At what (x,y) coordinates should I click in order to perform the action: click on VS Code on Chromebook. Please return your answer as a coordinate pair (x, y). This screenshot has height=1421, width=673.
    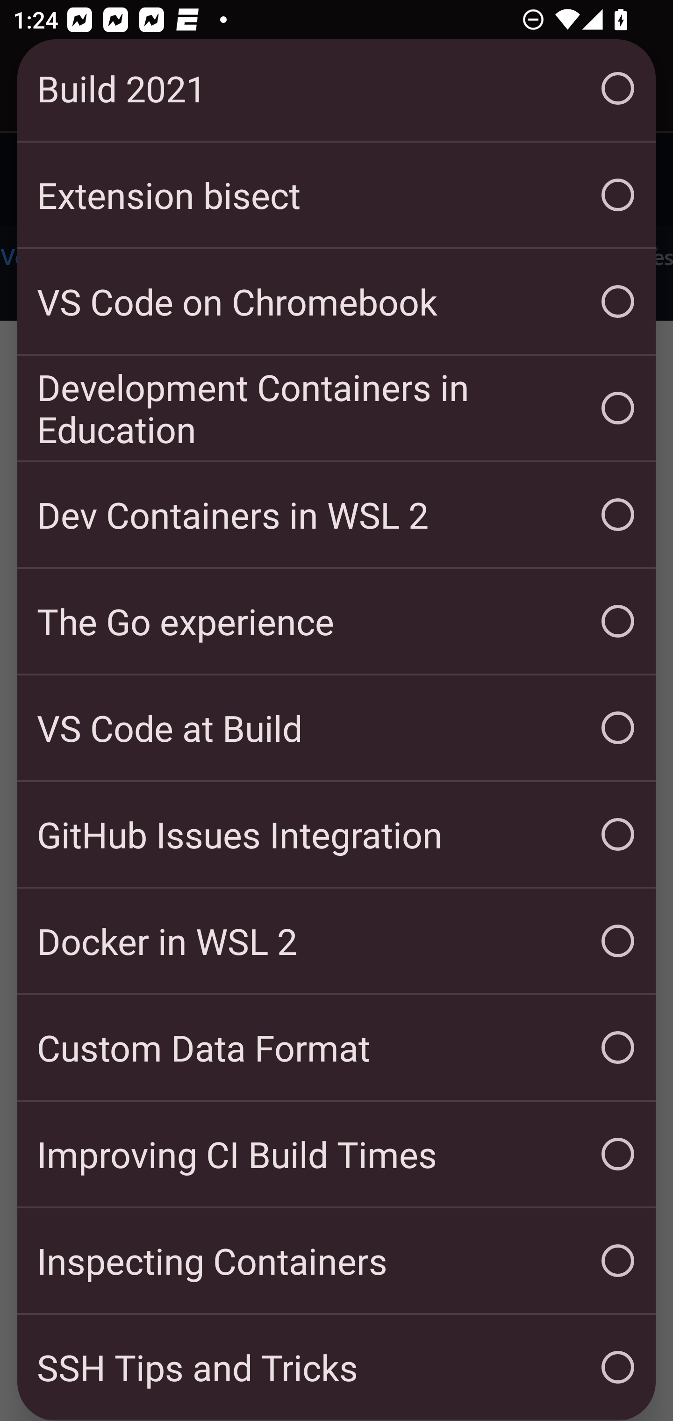
    Looking at the image, I should click on (336, 301).